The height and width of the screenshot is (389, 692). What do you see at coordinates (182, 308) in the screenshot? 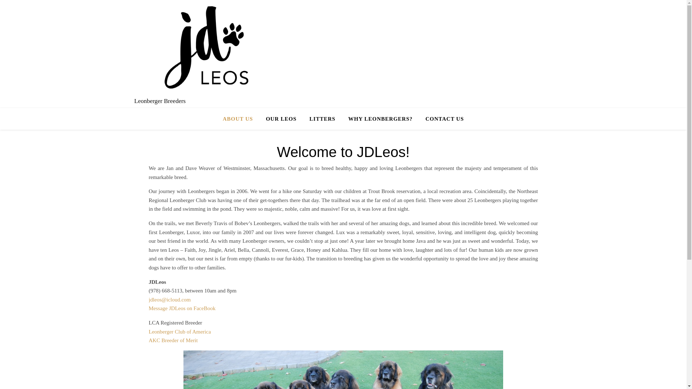
I see `Message JDLeos on FaceBook` at bounding box center [182, 308].